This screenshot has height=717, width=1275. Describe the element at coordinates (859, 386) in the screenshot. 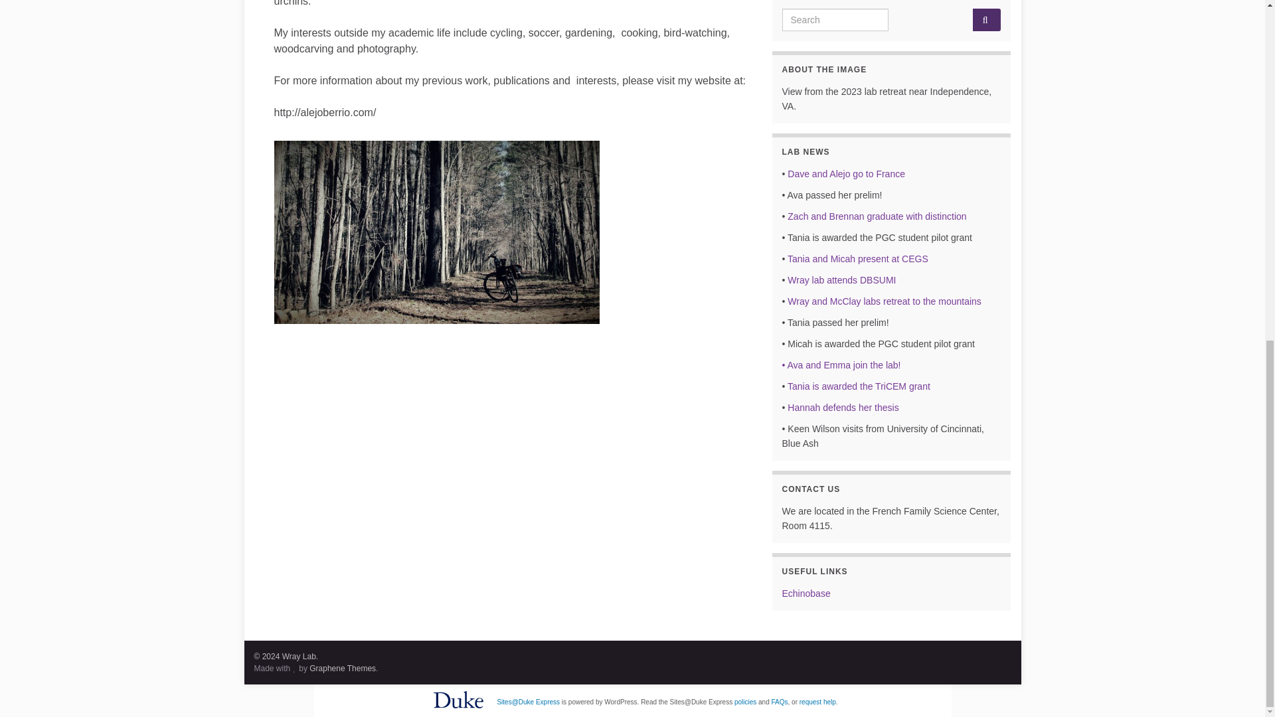

I see `Tania is awarded the TriCEM grant` at that location.